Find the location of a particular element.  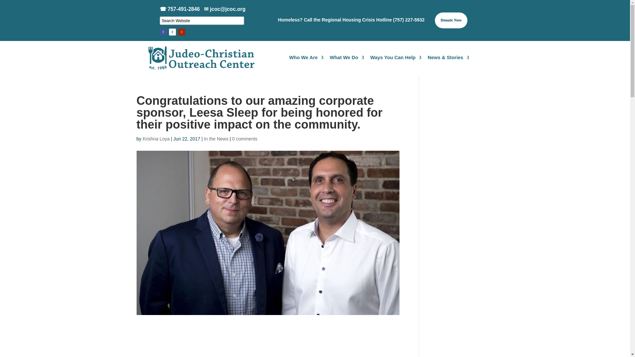

Follow on X is located at coordinates (173, 32).